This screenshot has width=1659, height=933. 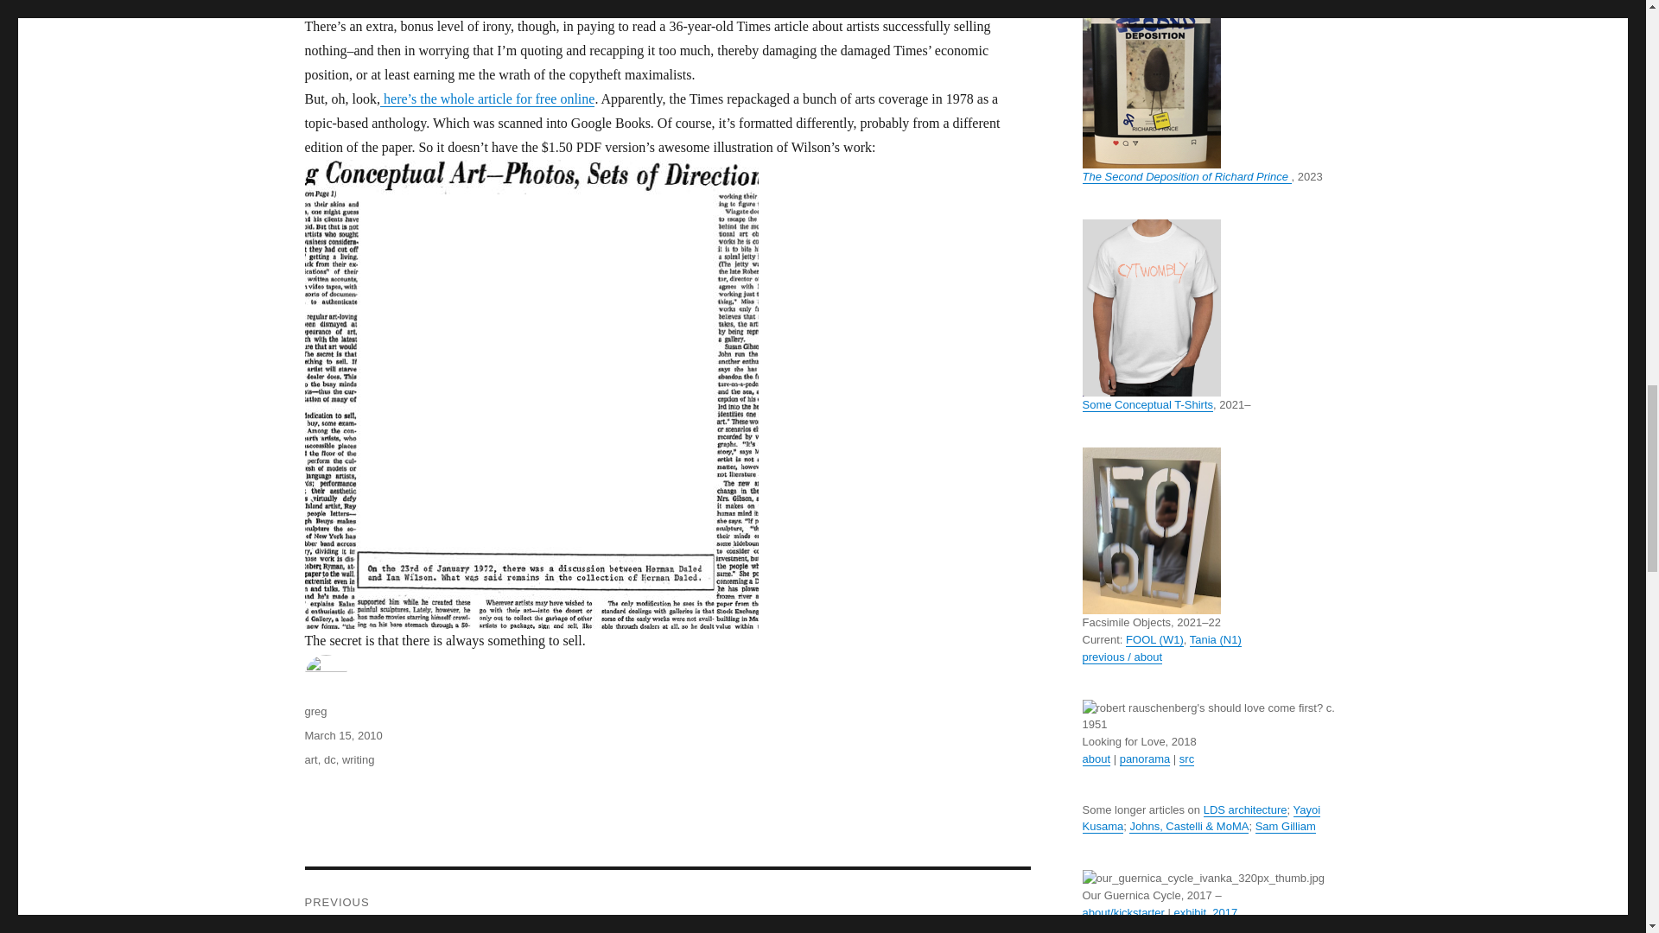 What do you see at coordinates (309, 758) in the screenshot?
I see `art` at bounding box center [309, 758].